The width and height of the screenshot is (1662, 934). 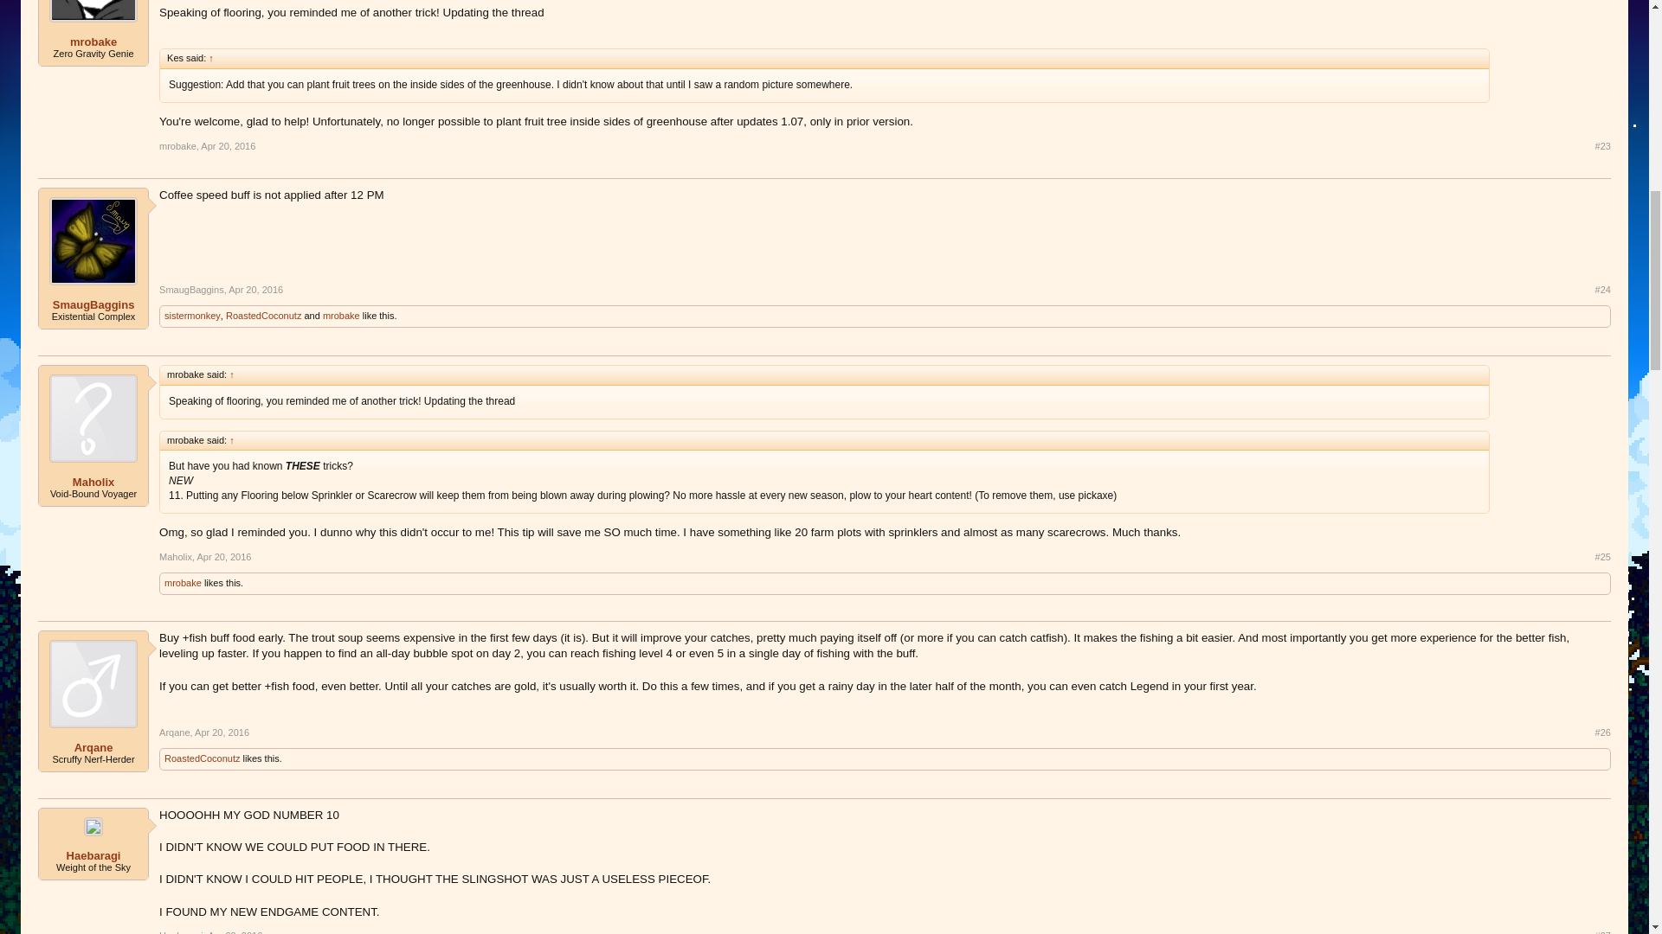 What do you see at coordinates (177, 145) in the screenshot?
I see `mrobake` at bounding box center [177, 145].